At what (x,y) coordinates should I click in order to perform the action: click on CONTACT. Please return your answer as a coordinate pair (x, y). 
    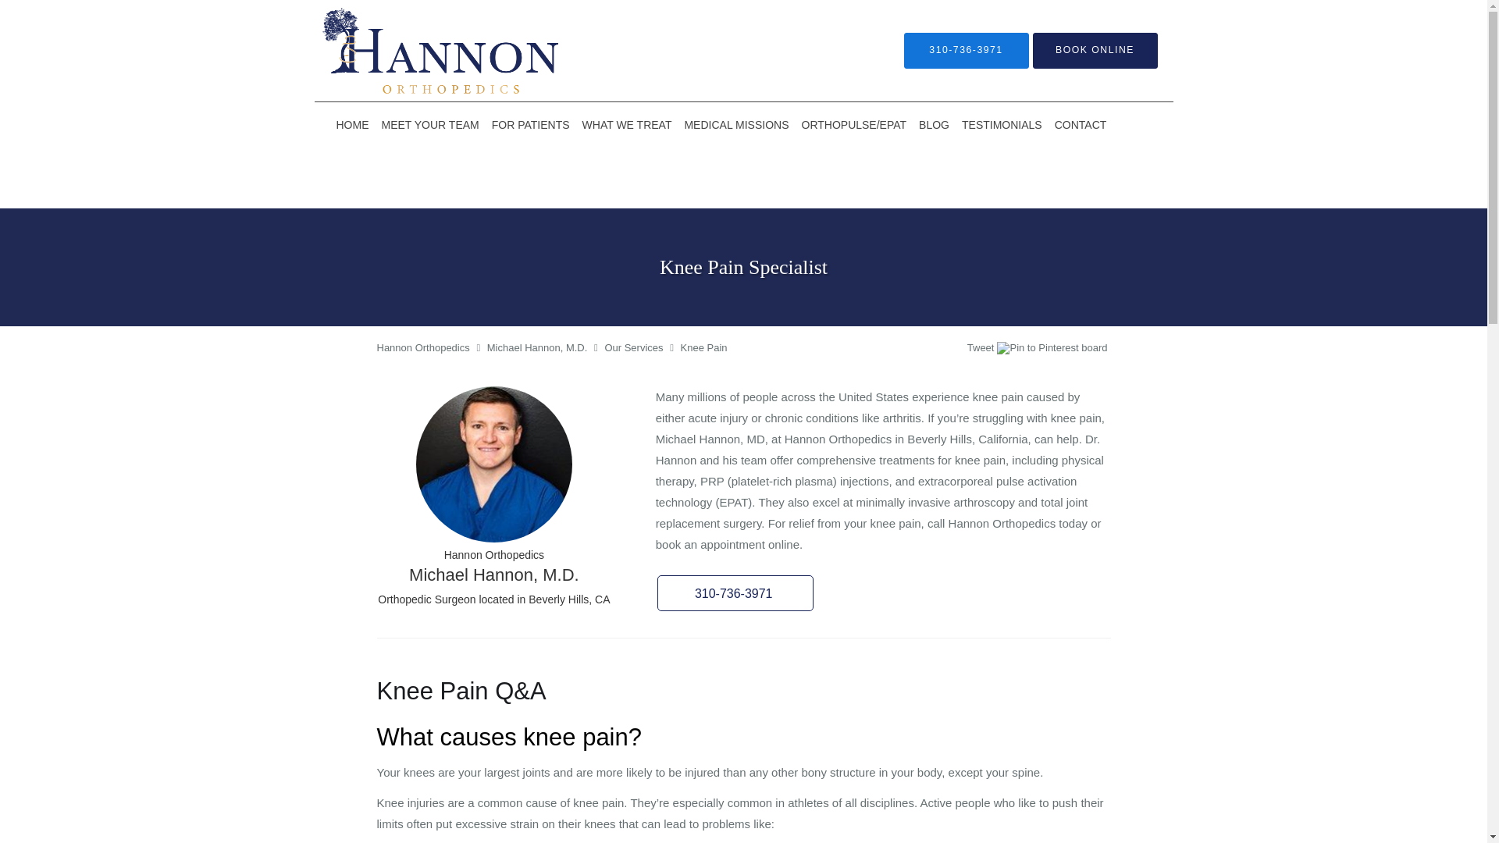
    Looking at the image, I should click on (1081, 125).